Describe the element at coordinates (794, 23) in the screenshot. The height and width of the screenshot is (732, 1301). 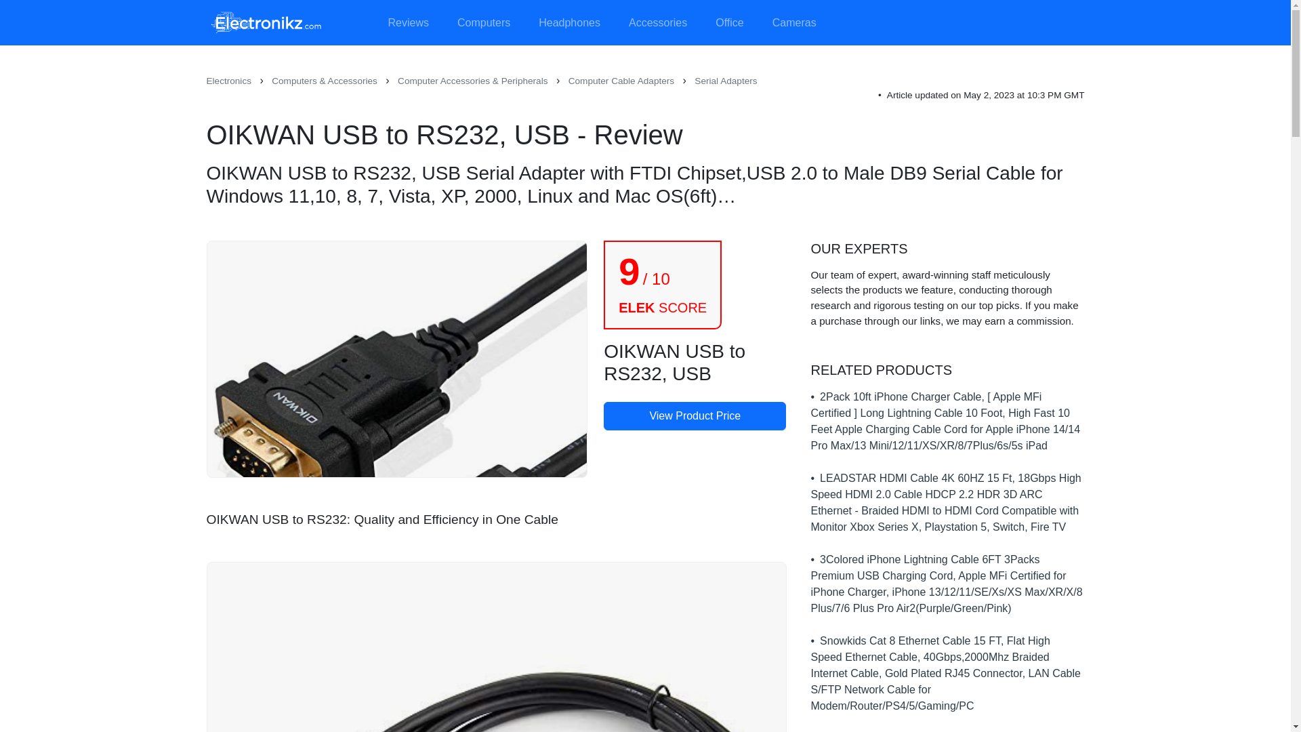
I see `Cameras` at that location.